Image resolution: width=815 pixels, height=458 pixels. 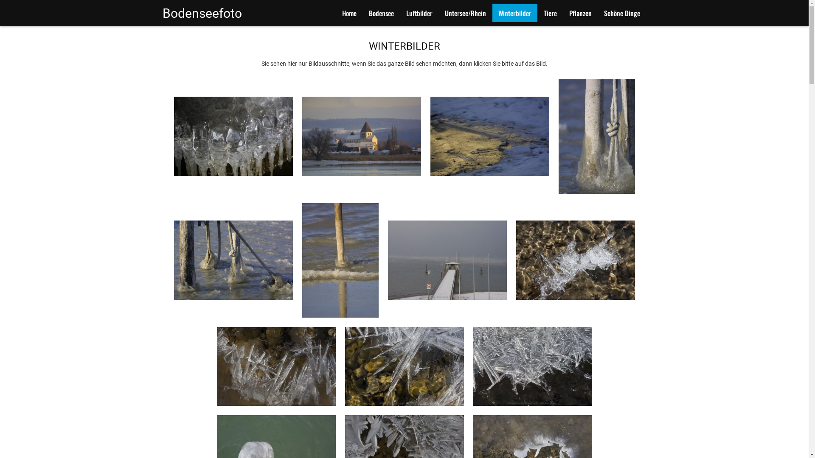 What do you see at coordinates (465, 13) in the screenshot?
I see `Untersee/Rhein` at bounding box center [465, 13].